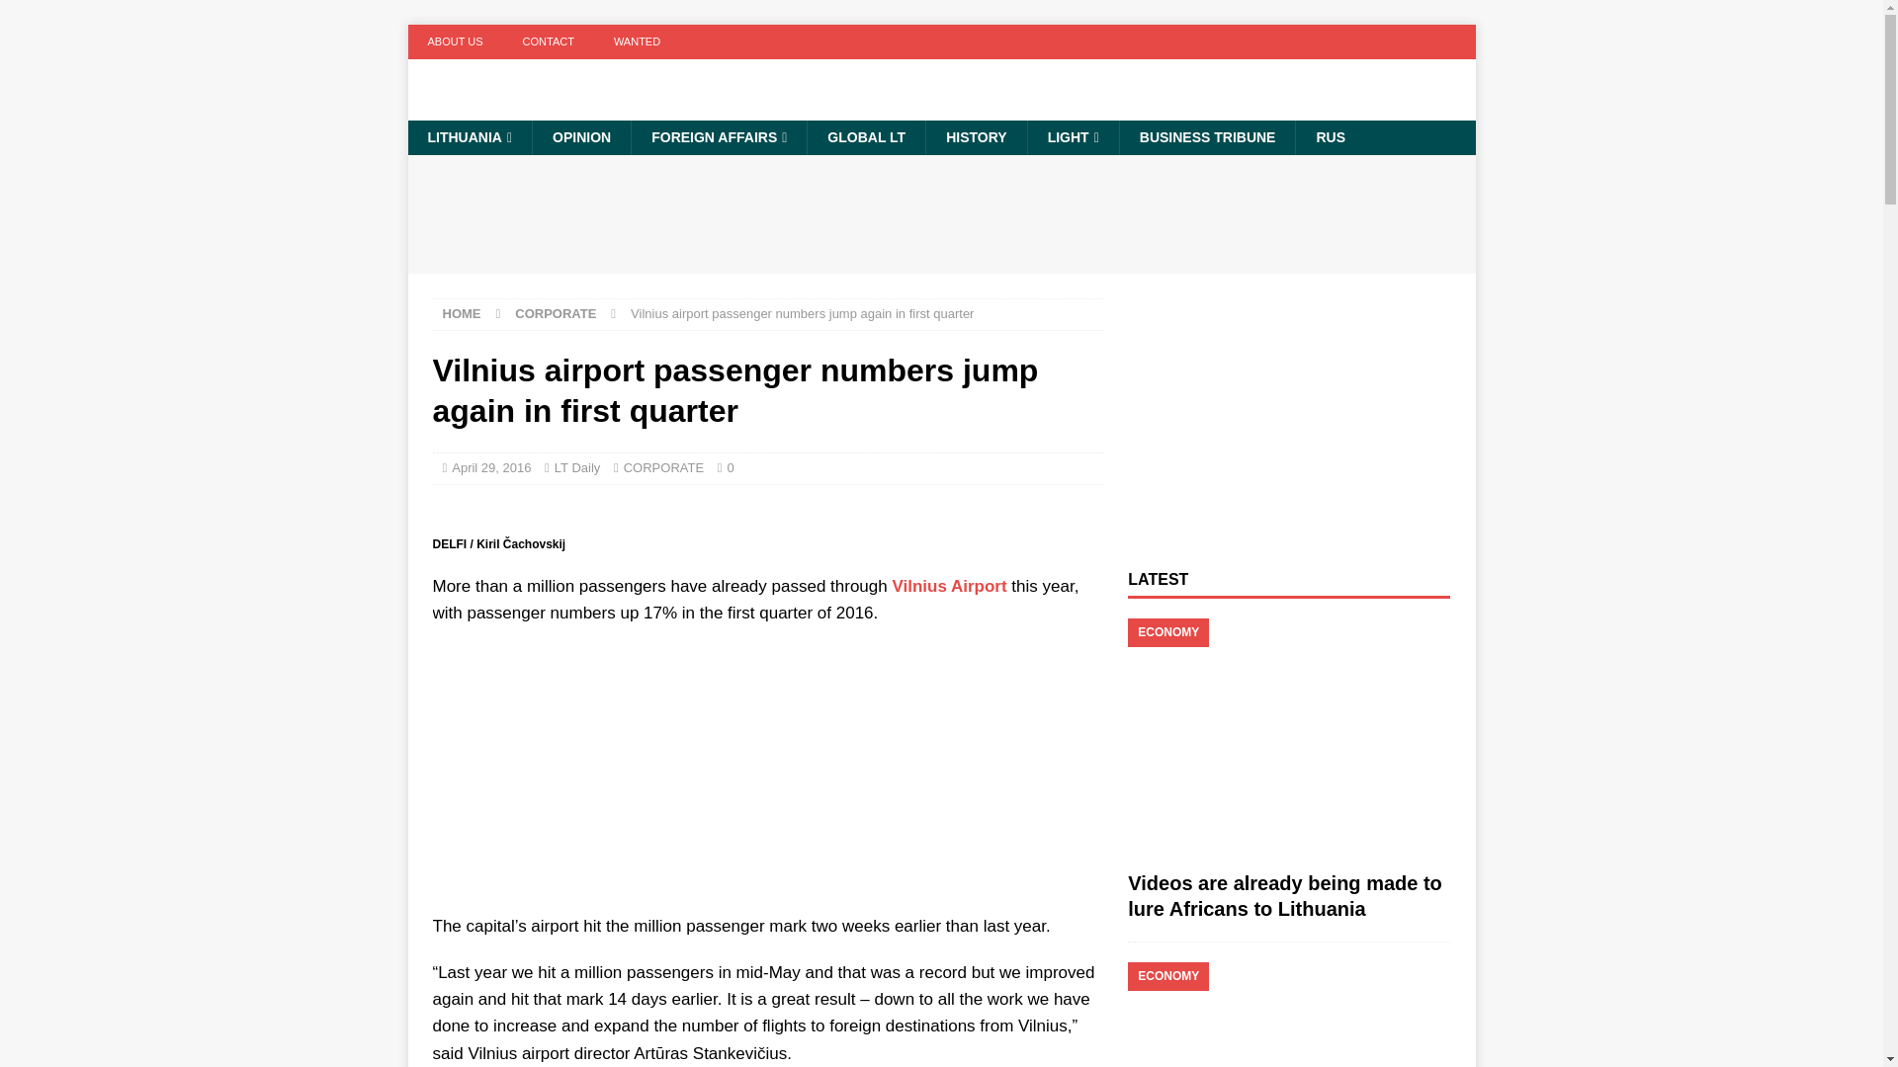 The width and height of the screenshot is (1898, 1067). I want to click on WANTED, so click(637, 41).